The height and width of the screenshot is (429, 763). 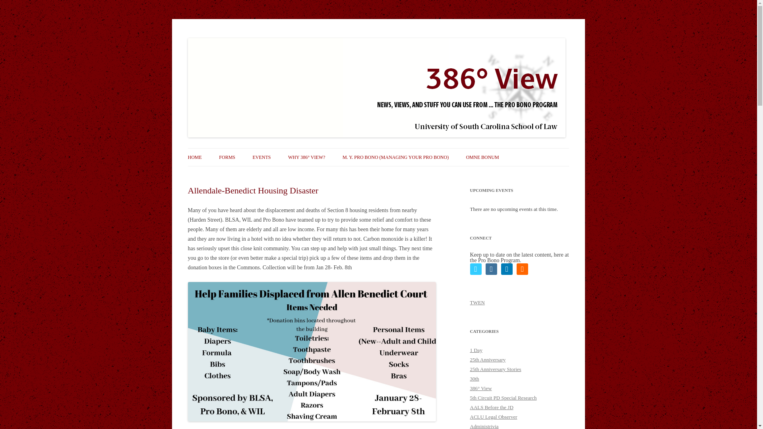 What do you see at coordinates (477, 302) in the screenshot?
I see `TWEN` at bounding box center [477, 302].